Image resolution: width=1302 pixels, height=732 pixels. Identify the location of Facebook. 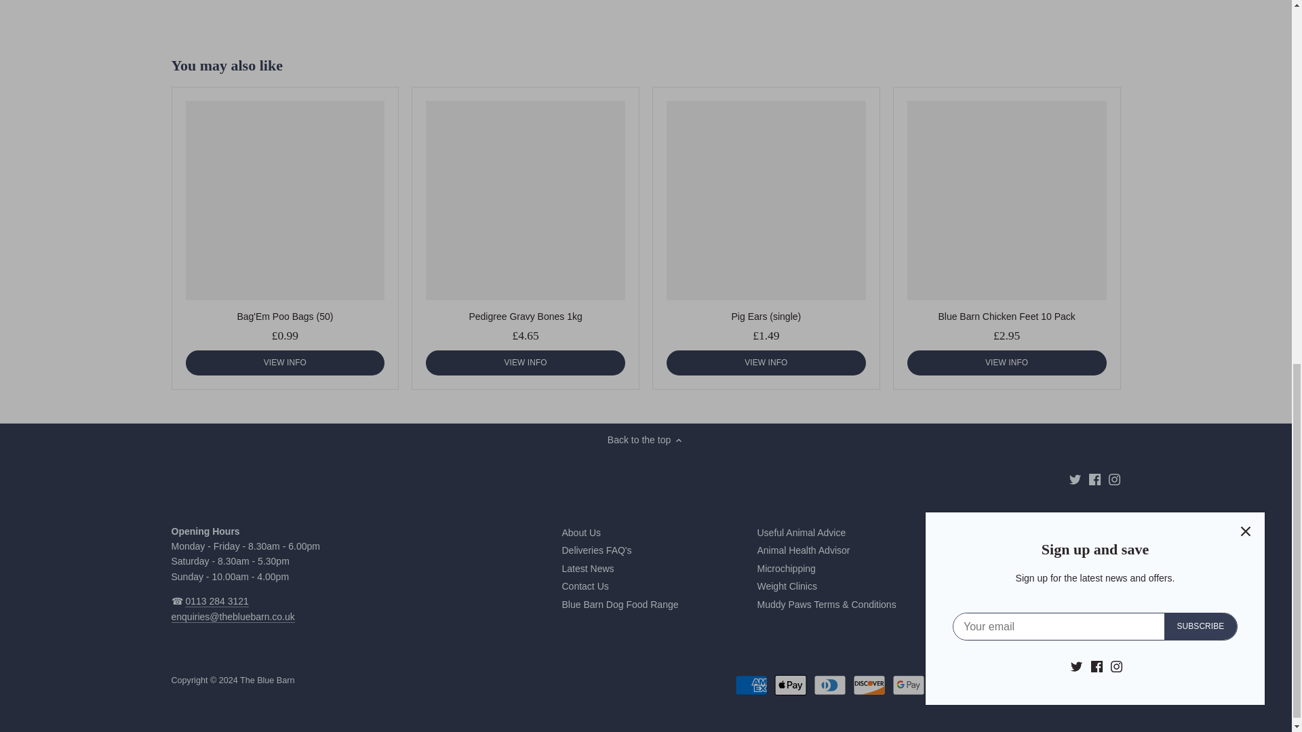
(1094, 479).